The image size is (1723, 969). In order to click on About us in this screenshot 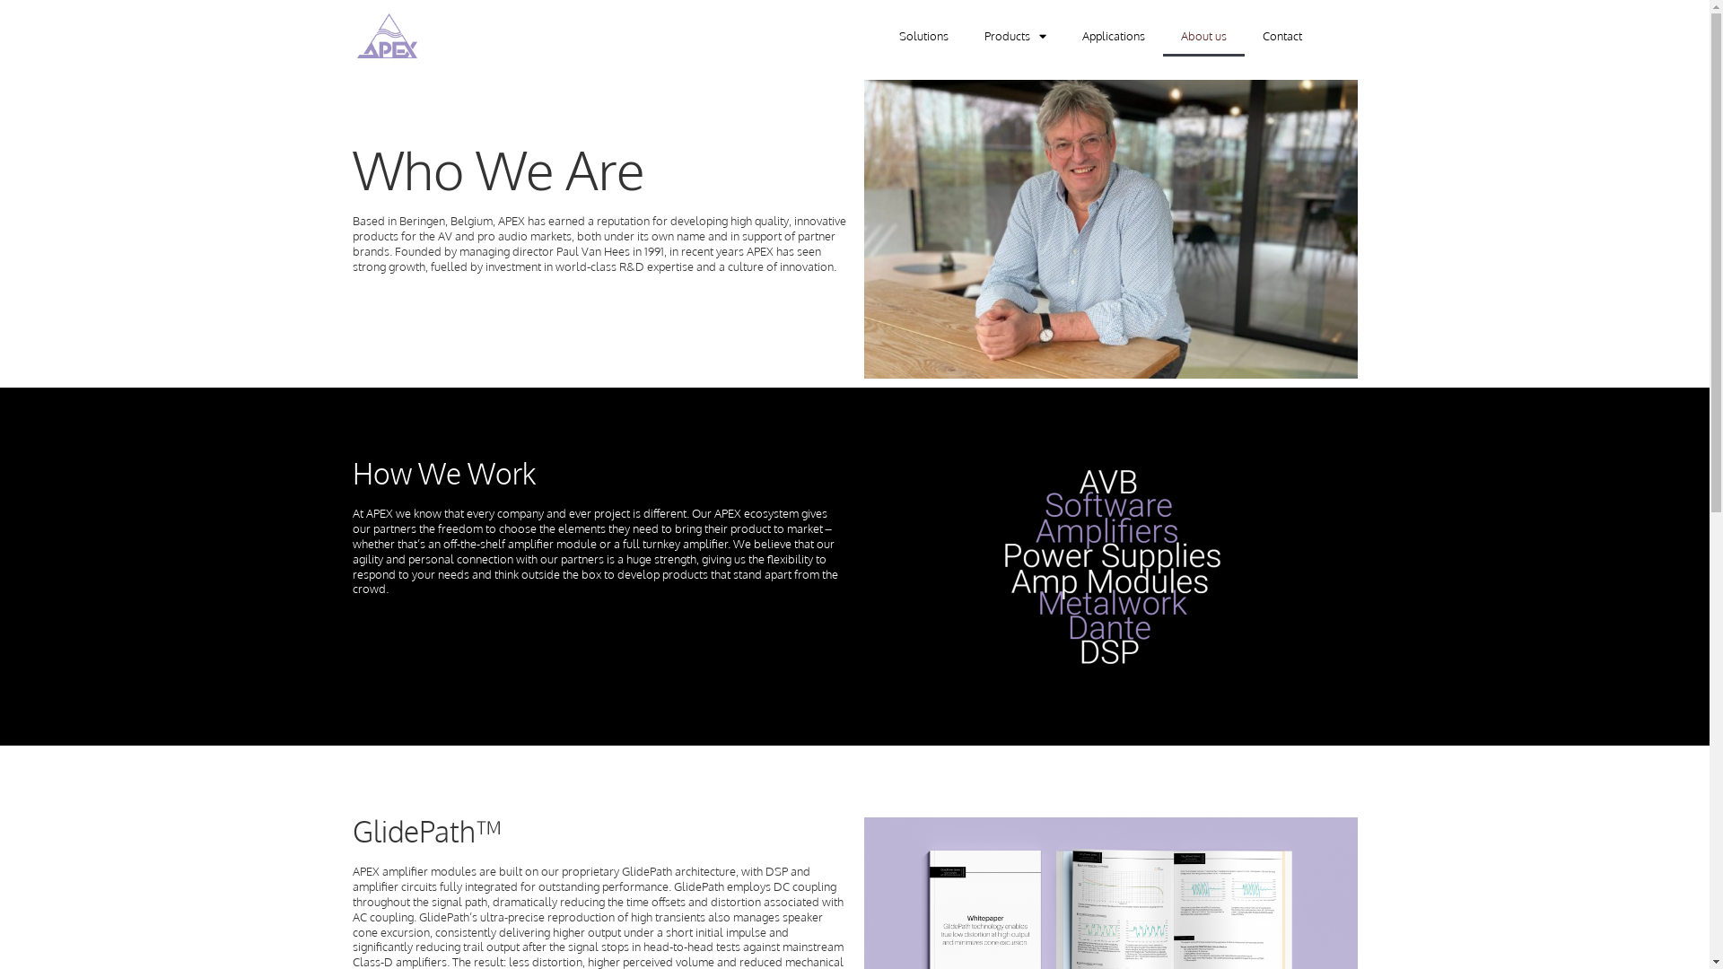, I will do `click(1204, 36)`.